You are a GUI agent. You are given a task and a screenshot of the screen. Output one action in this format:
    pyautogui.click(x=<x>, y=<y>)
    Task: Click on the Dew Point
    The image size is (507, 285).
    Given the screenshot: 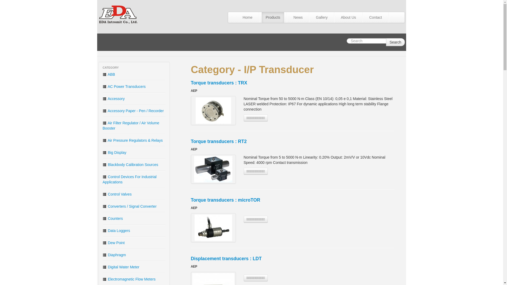 What is the action you would take?
    pyautogui.click(x=134, y=243)
    